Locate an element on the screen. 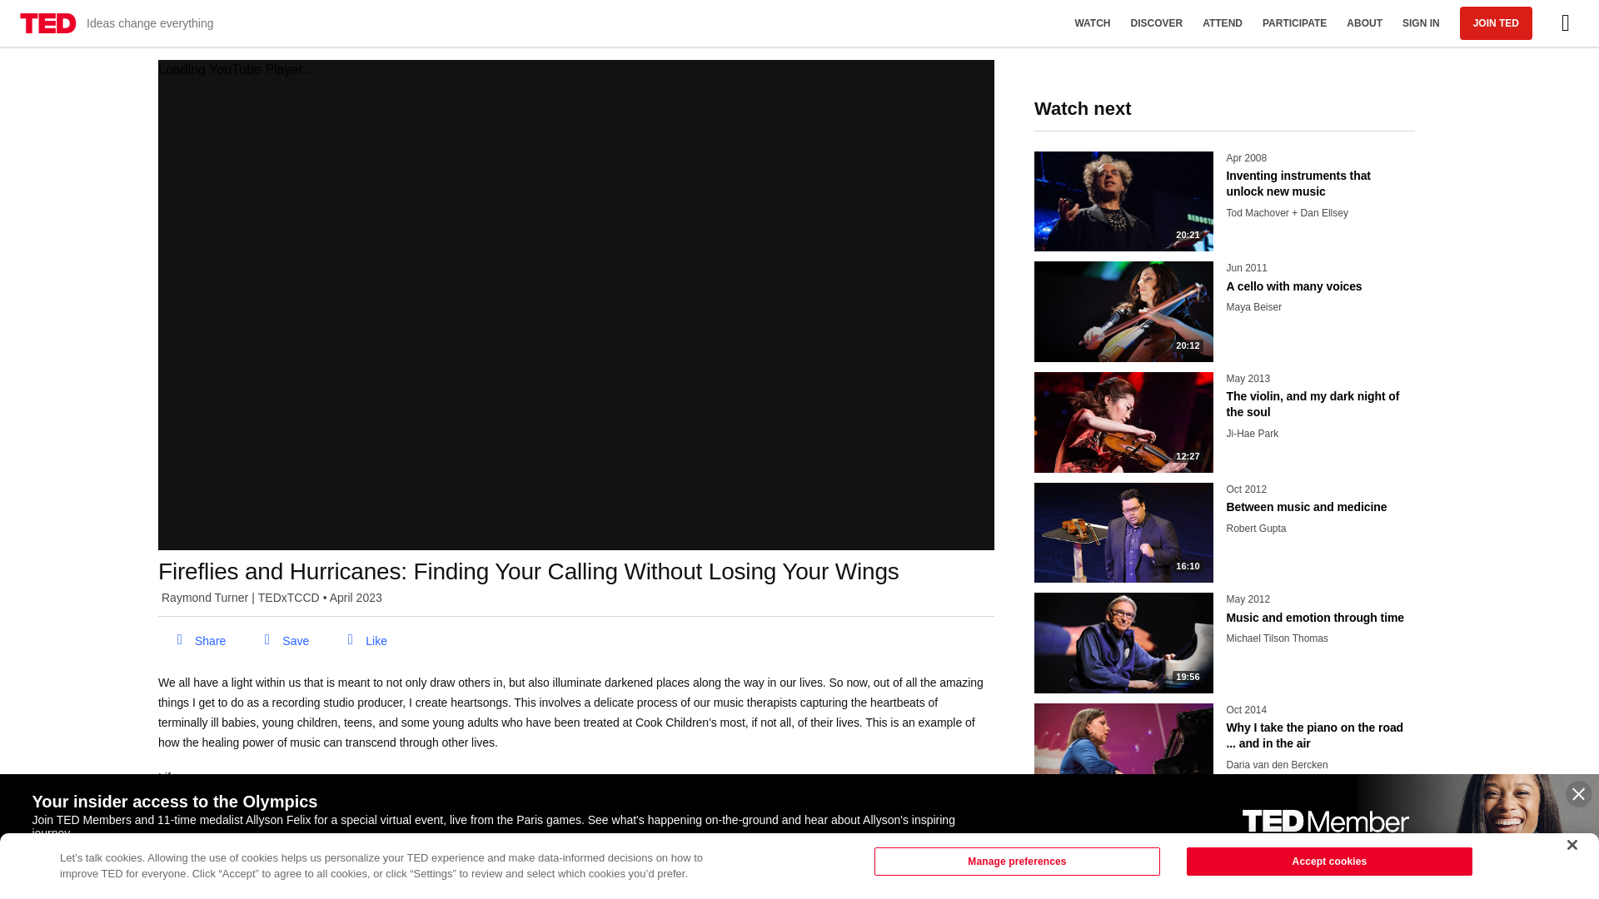 The width and height of the screenshot is (1599, 899). Like is located at coordinates (117, 23).